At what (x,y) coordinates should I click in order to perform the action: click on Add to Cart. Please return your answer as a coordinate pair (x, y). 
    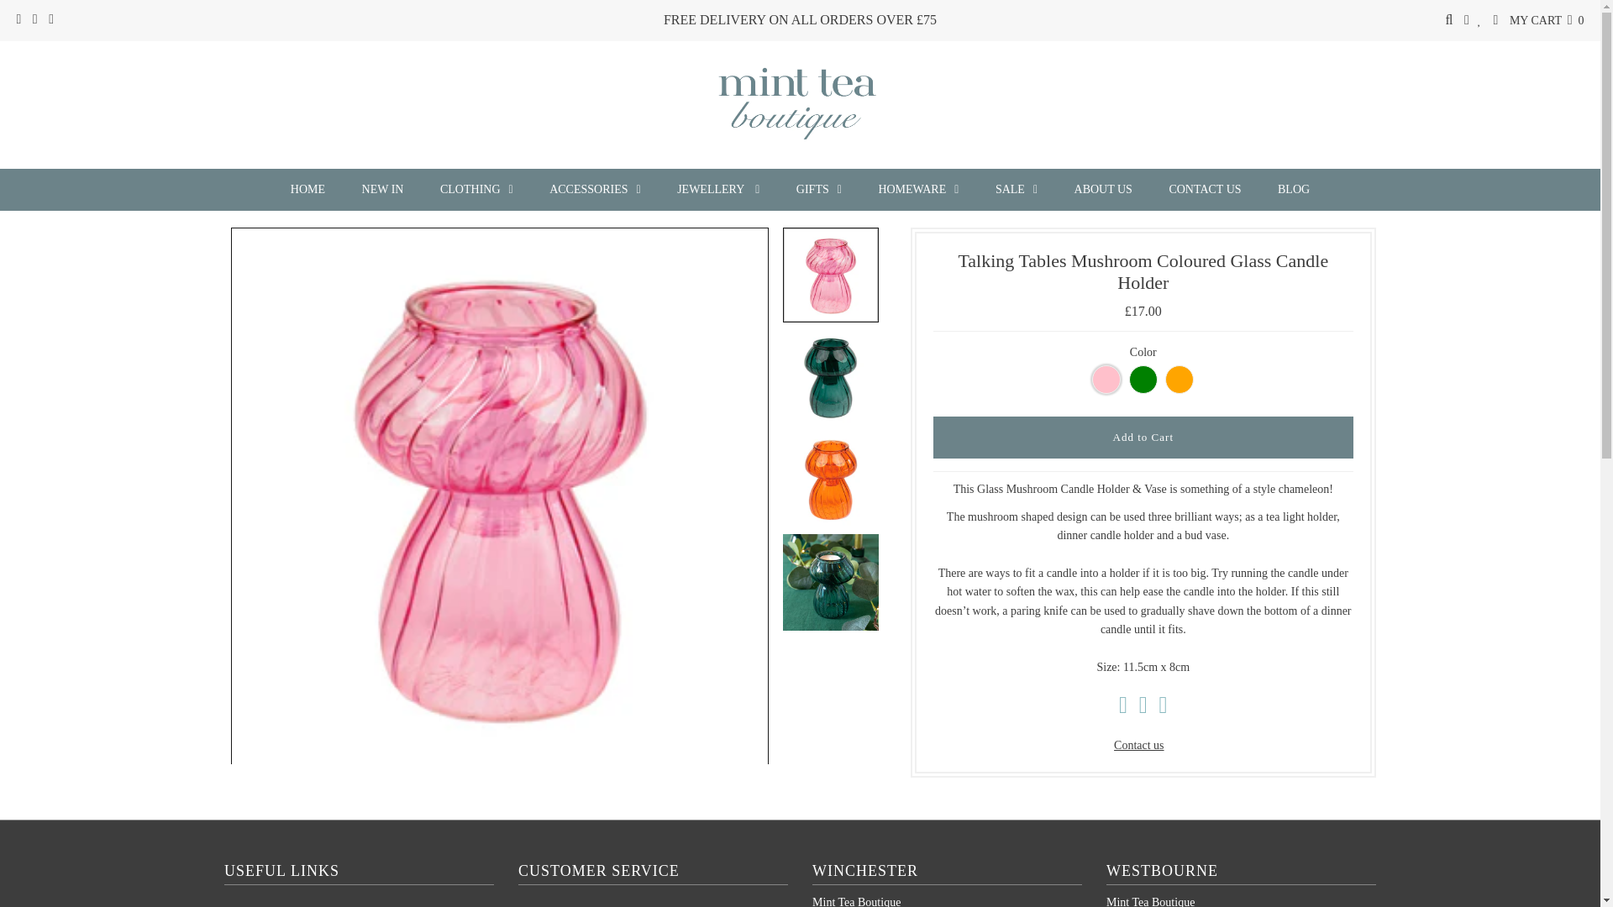
    Looking at the image, I should click on (1143, 437).